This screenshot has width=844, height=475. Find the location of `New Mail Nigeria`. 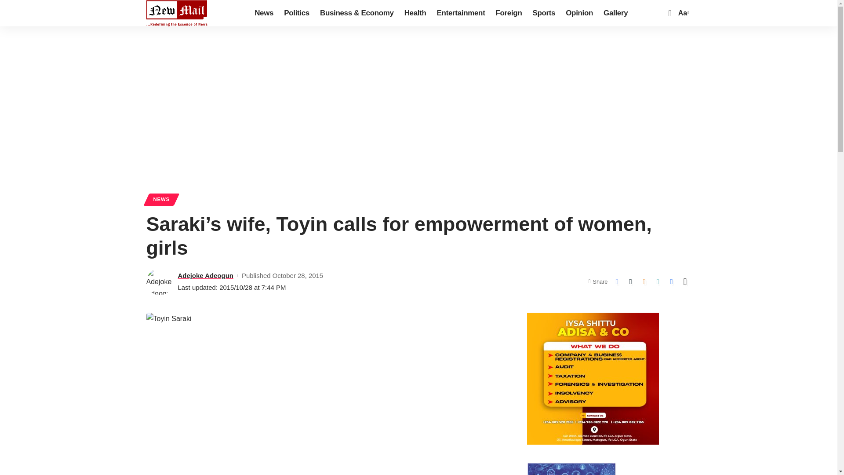

New Mail Nigeria is located at coordinates (177, 13).